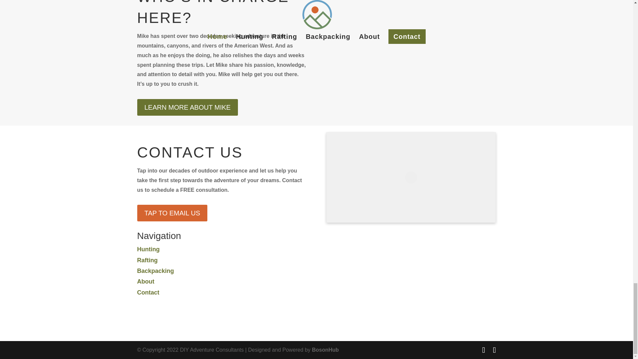 The height and width of the screenshot is (359, 638). What do you see at coordinates (172, 213) in the screenshot?
I see `TAP TO EMAIL US` at bounding box center [172, 213].